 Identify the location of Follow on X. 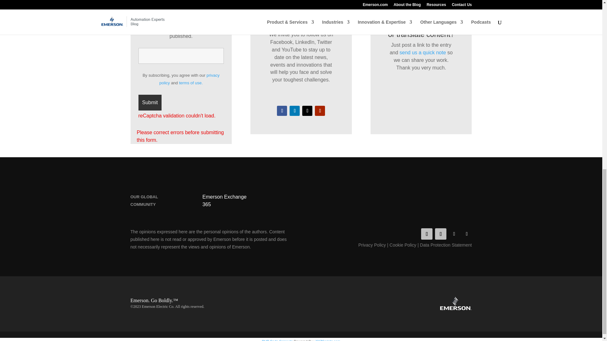
(307, 111).